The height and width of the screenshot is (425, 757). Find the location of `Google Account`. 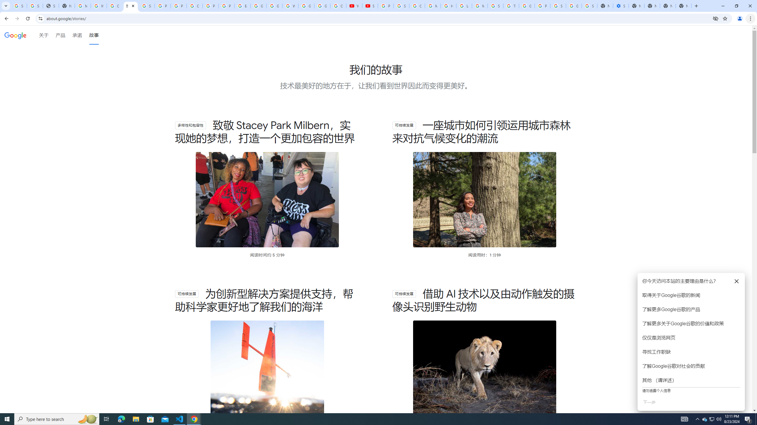

Google Account is located at coordinates (322, 6).